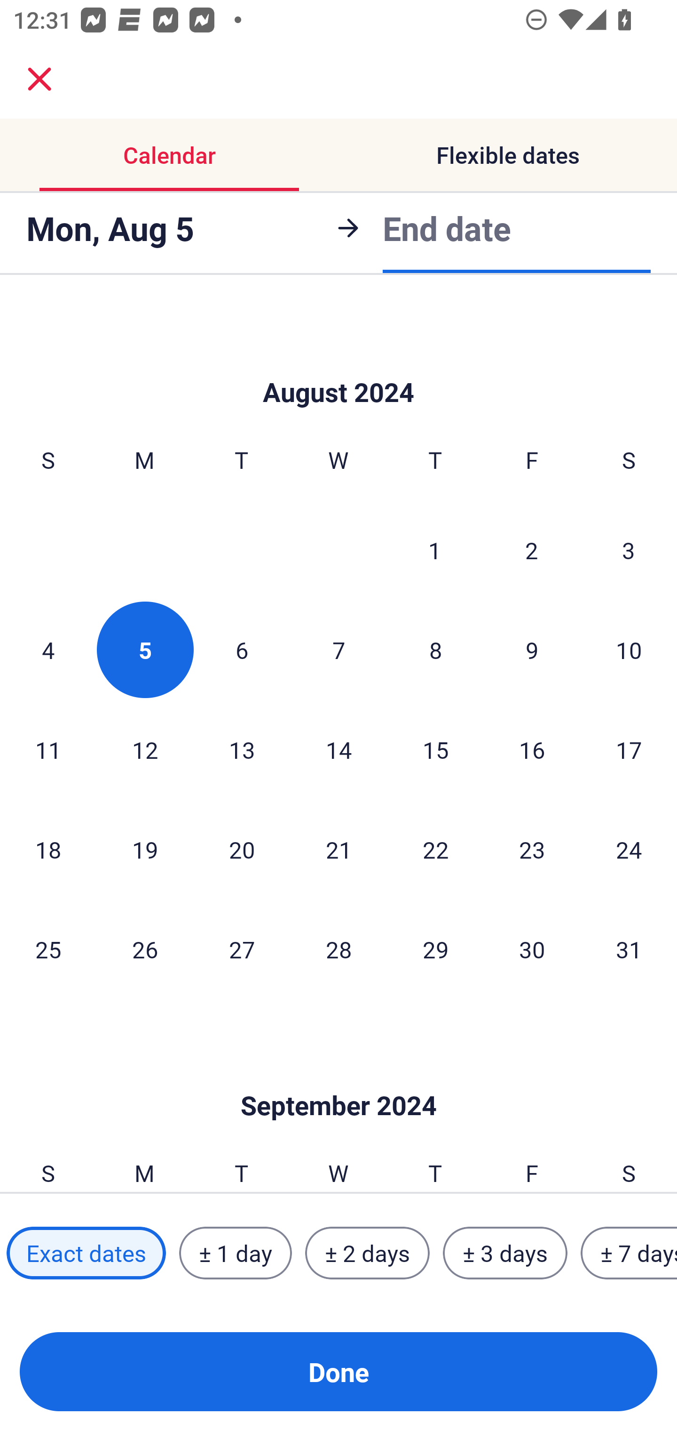 The image size is (677, 1431). I want to click on 12 Monday, August 12, 2024, so click(145, 749).